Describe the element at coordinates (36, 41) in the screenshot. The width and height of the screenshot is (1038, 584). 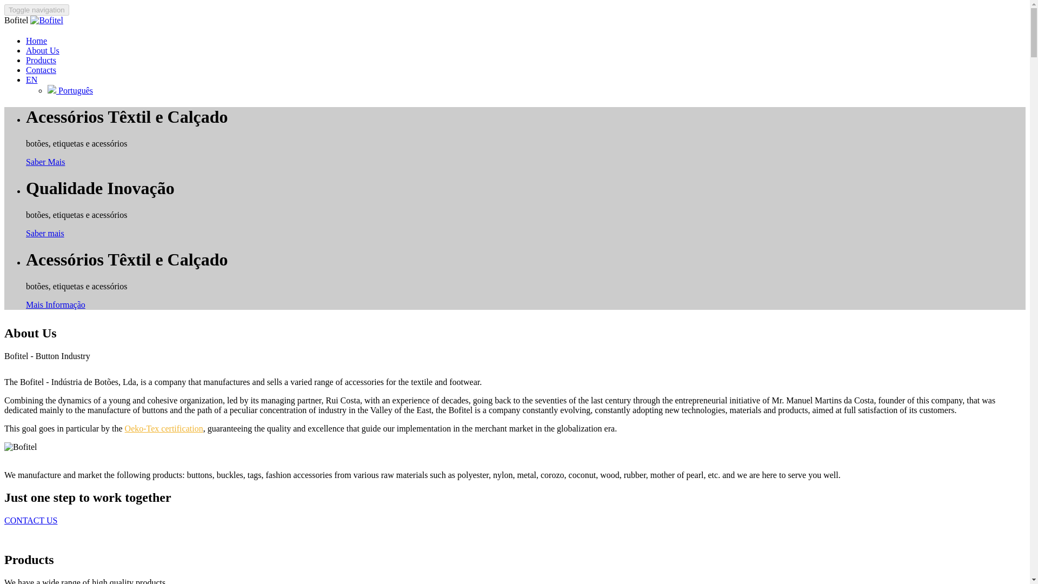
I see `Home` at that location.